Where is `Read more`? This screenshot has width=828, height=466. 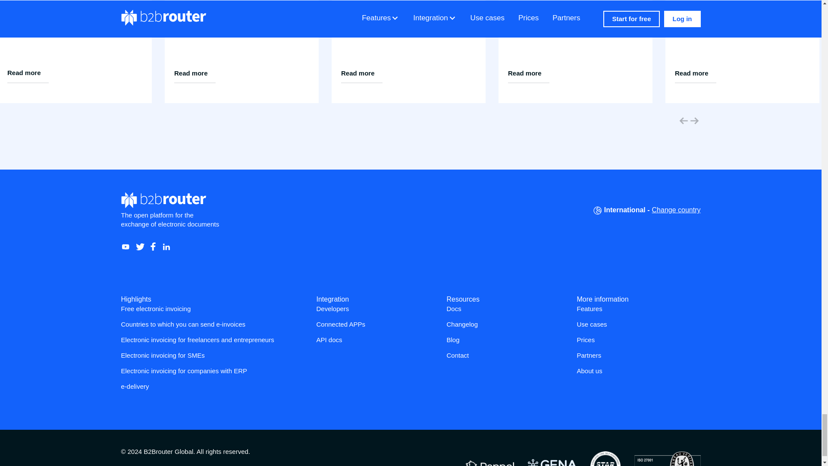 Read more is located at coordinates (28, 73).